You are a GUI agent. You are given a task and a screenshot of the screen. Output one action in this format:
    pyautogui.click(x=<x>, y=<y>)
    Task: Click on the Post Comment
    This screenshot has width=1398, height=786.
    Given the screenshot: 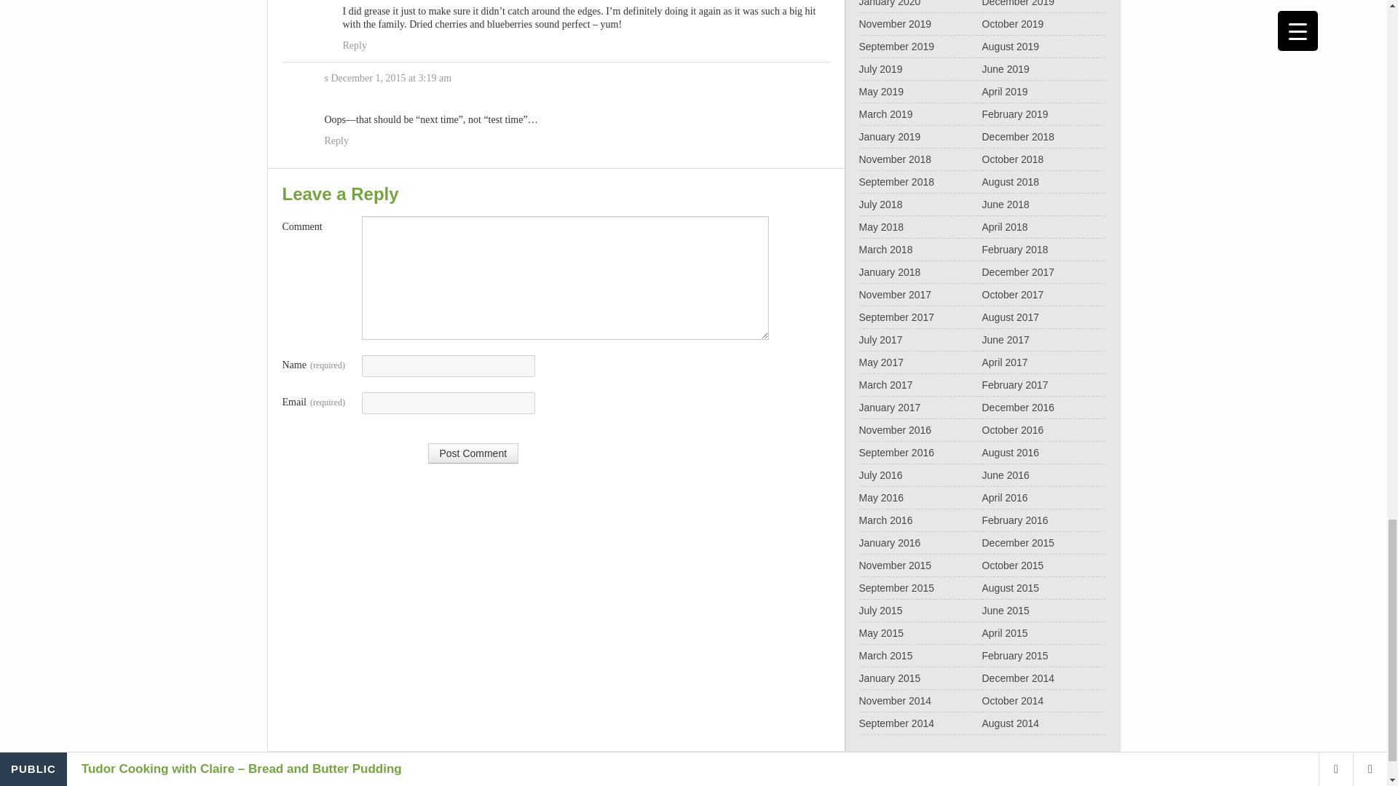 What is the action you would take?
    pyautogui.click(x=473, y=453)
    